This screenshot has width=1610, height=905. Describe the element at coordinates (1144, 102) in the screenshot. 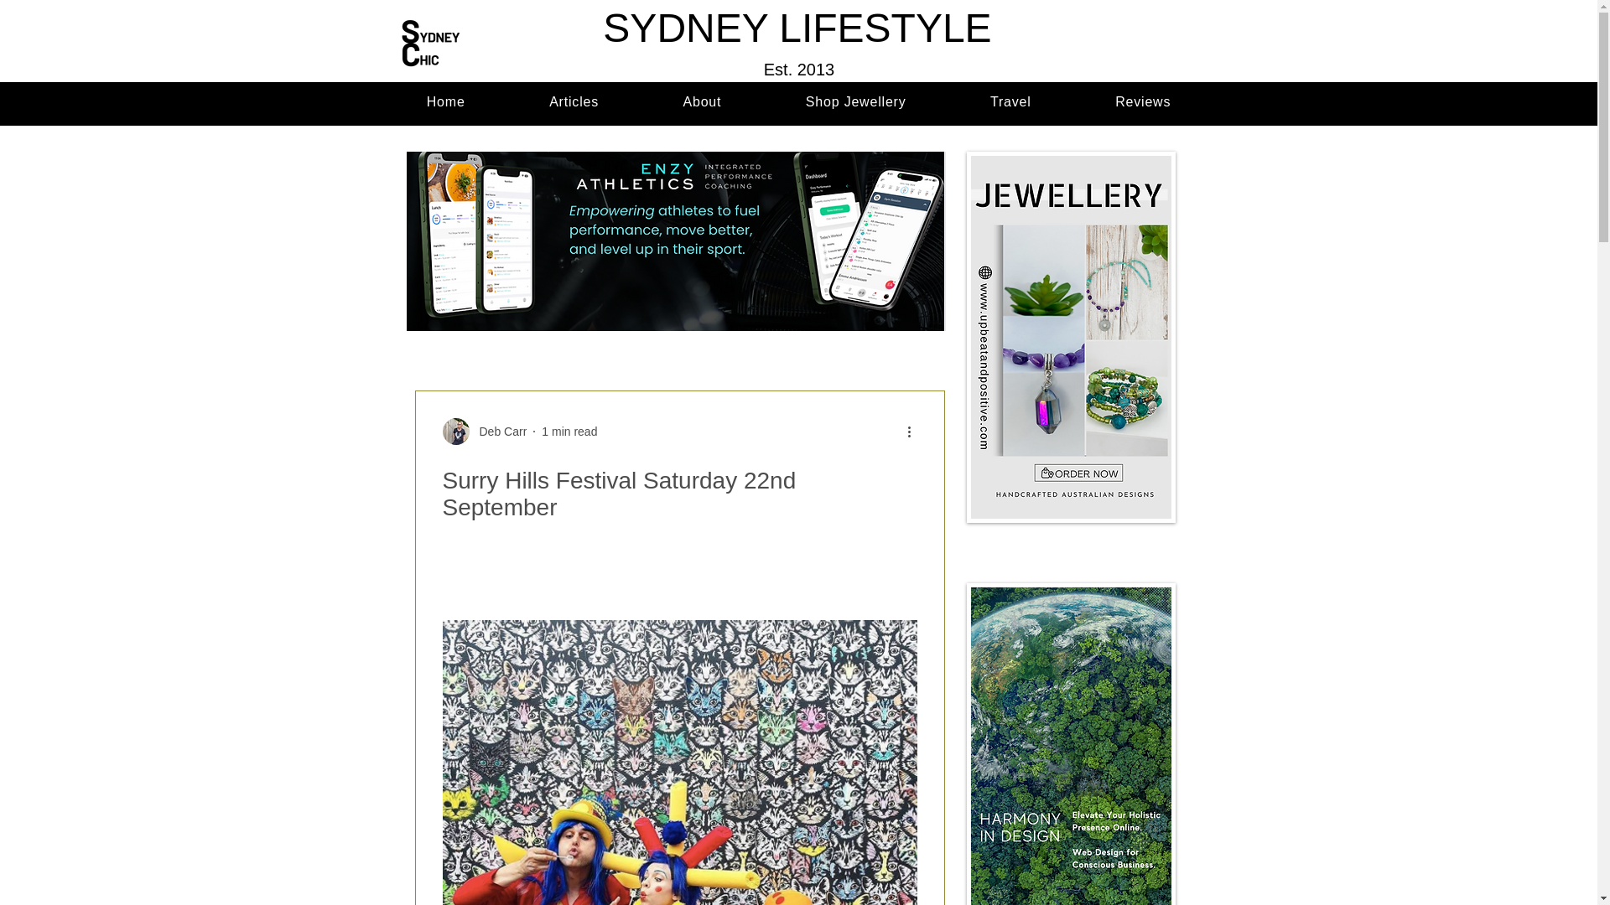

I see `Reviews` at that location.